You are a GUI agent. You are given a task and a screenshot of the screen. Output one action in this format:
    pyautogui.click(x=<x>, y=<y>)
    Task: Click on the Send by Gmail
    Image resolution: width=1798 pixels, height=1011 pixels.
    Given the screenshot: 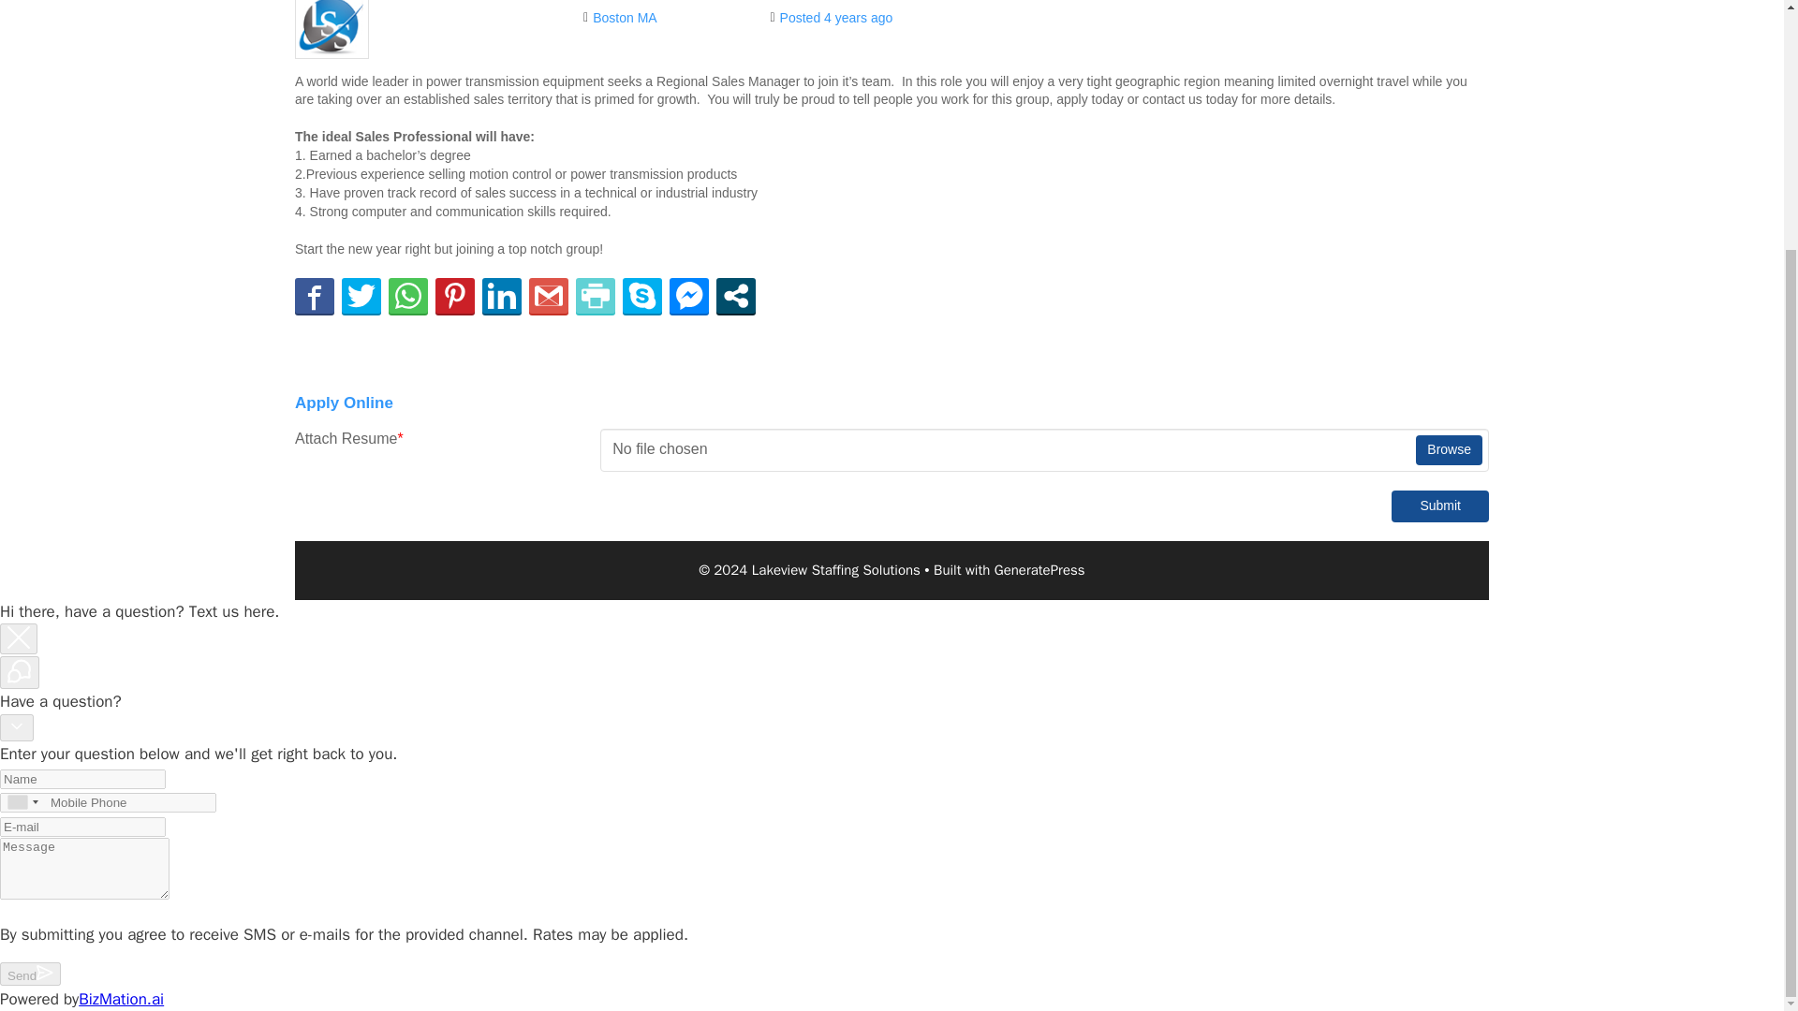 What is the action you would take?
    pyautogui.click(x=548, y=296)
    